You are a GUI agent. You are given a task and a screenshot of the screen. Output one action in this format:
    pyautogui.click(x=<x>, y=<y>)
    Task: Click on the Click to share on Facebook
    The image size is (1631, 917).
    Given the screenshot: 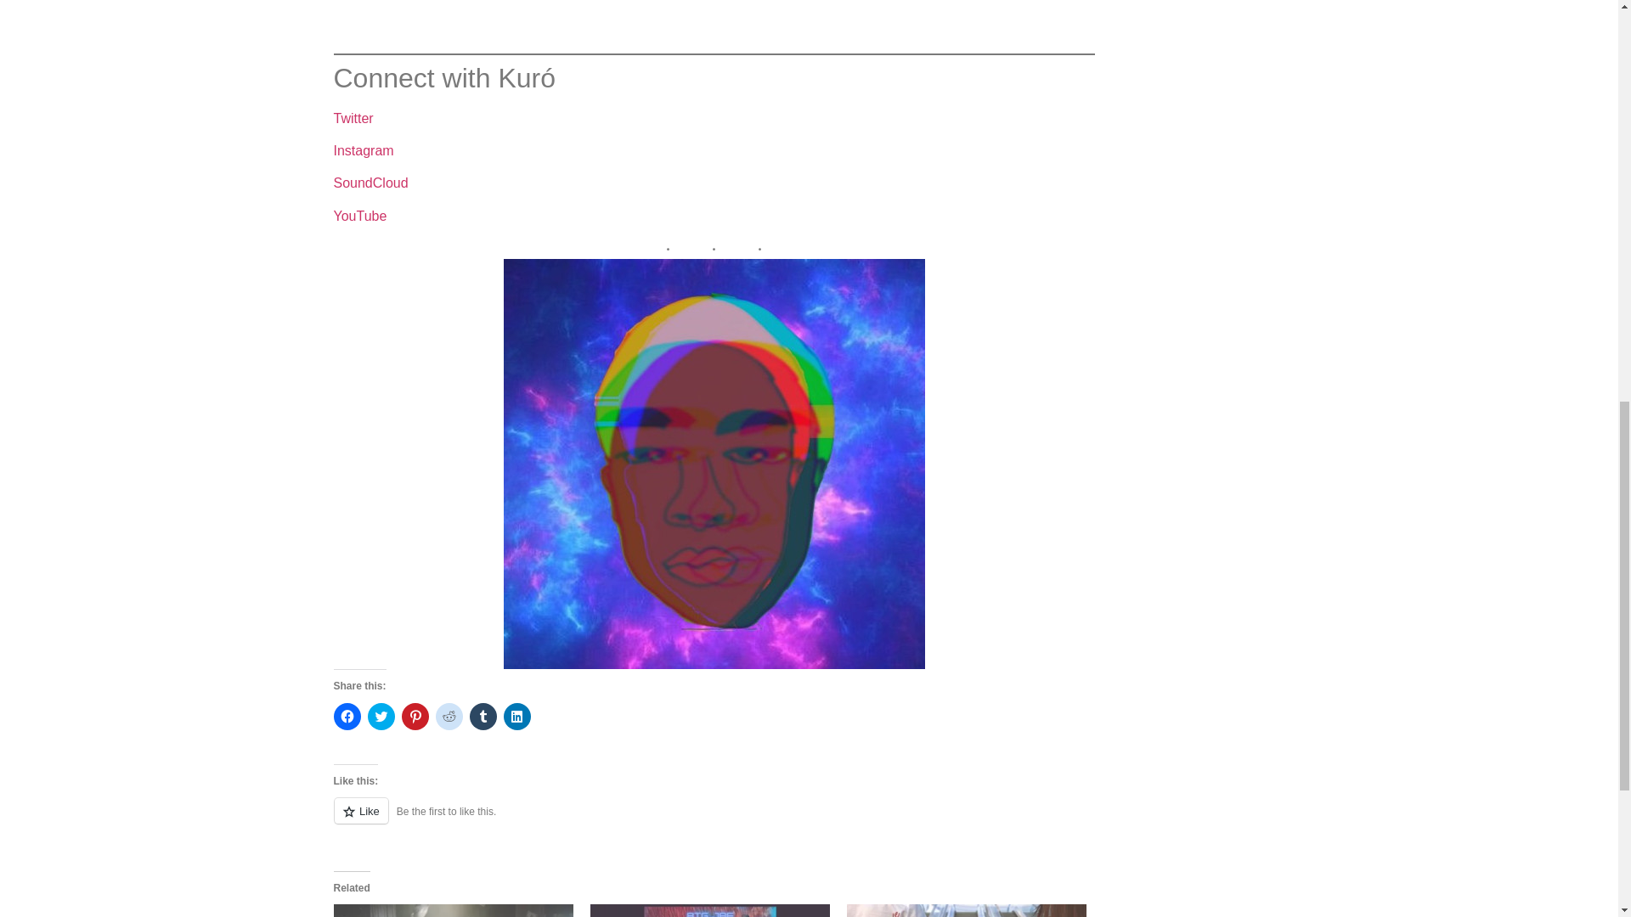 What is the action you would take?
    pyautogui.click(x=347, y=717)
    